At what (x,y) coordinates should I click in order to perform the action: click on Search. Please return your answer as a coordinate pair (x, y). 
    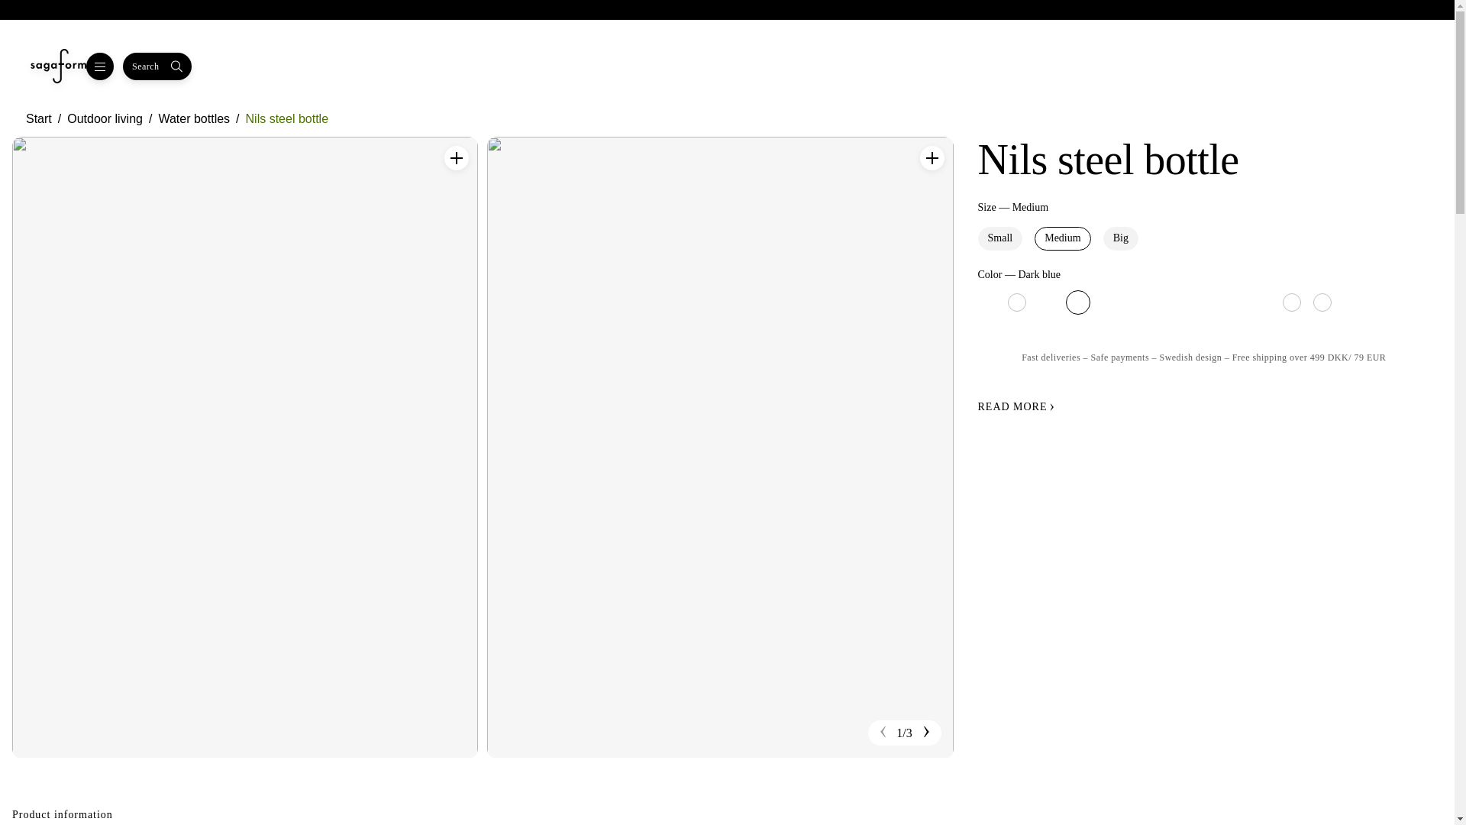
    Looking at the image, I should click on (157, 66).